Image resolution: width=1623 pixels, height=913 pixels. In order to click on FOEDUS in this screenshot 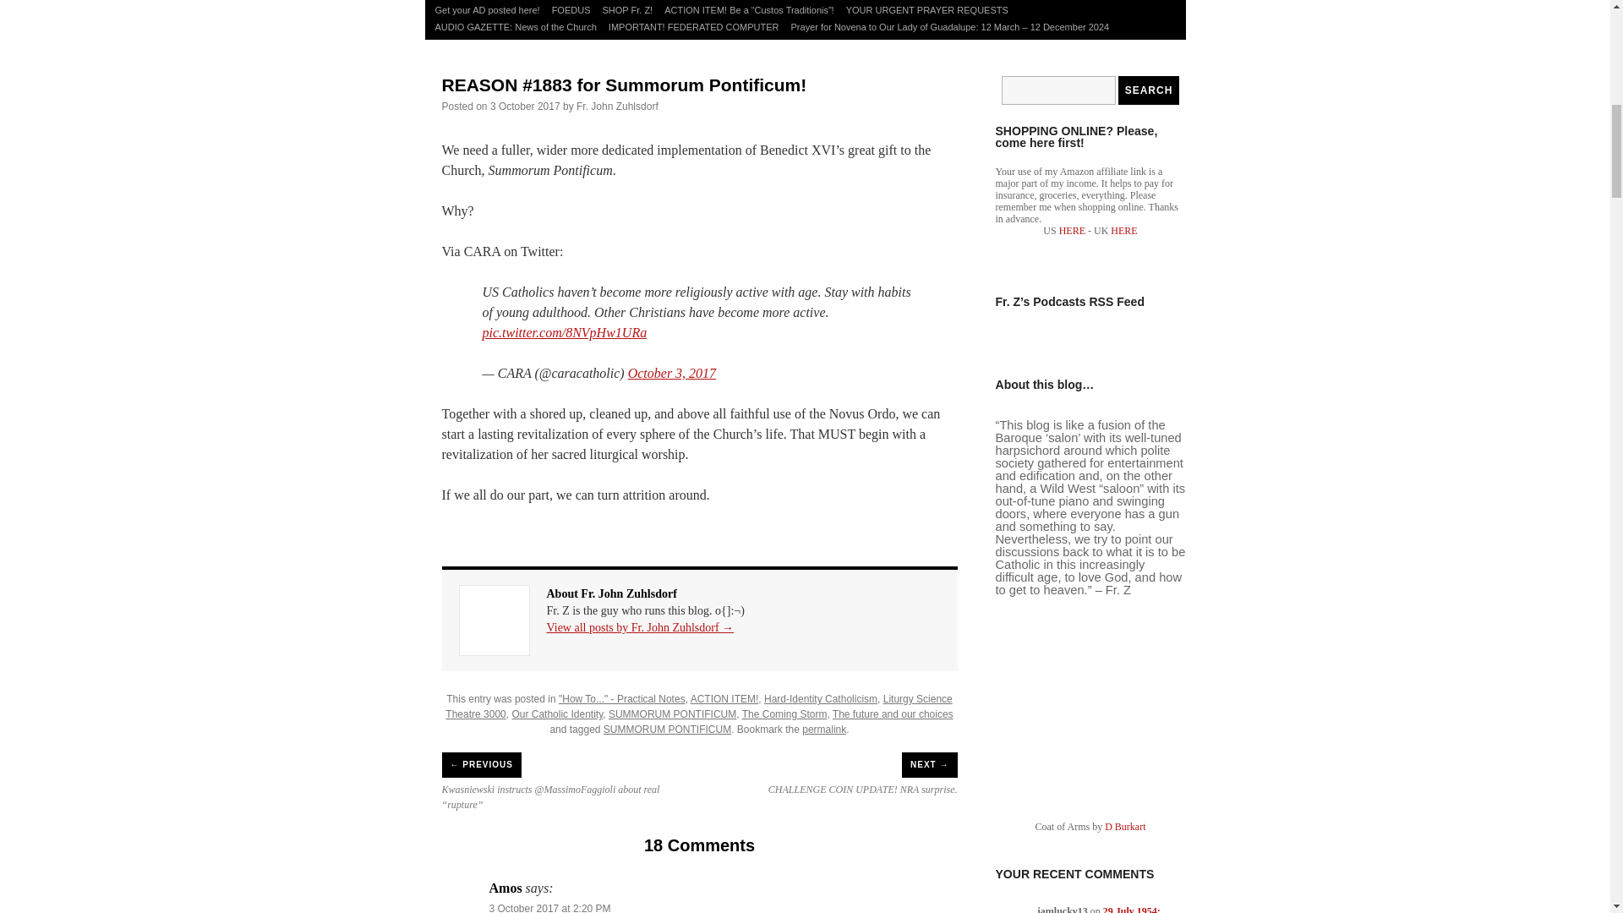, I will do `click(571, 10)`.